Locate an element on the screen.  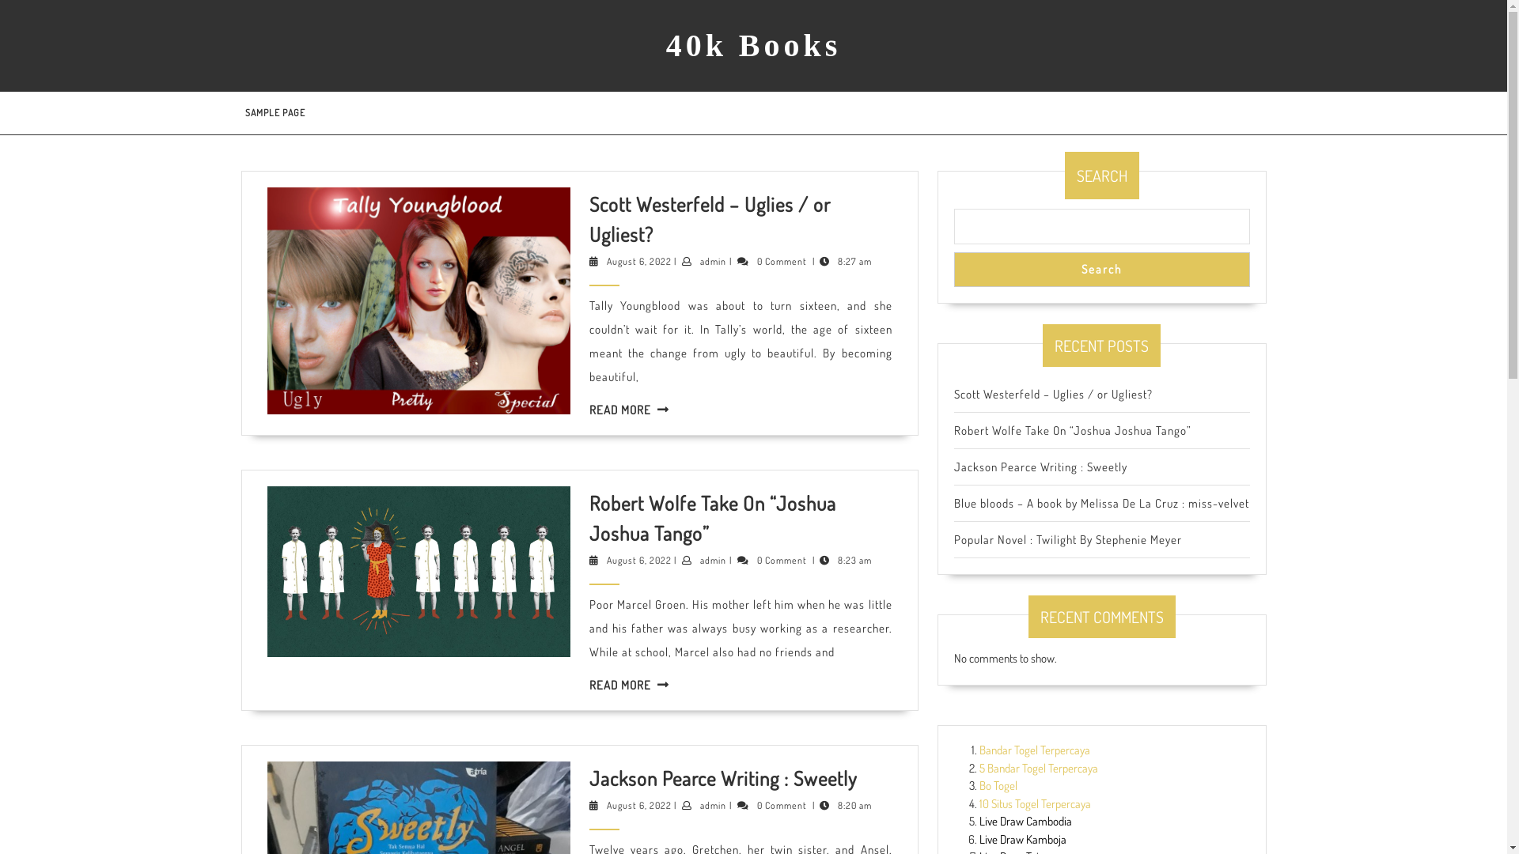
Live Draw Kamboja is located at coordinates (1023, 840).